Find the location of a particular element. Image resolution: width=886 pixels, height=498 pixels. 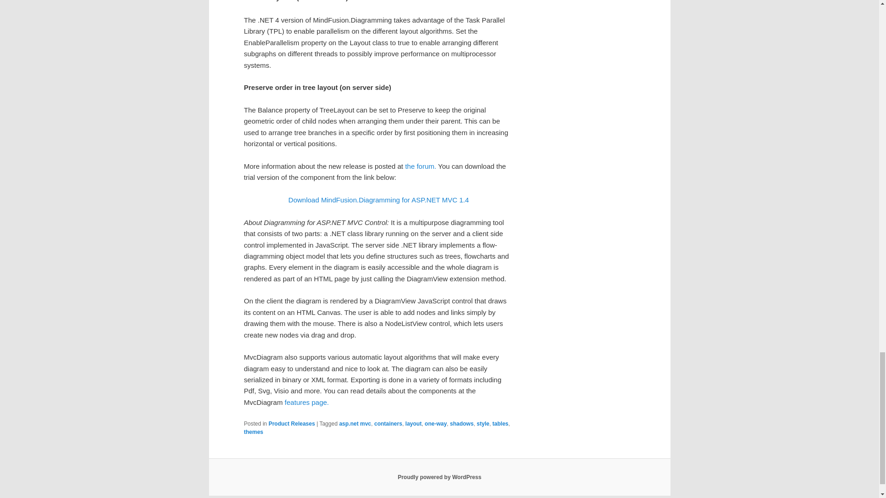

layout is located at coordinates (413, 423).